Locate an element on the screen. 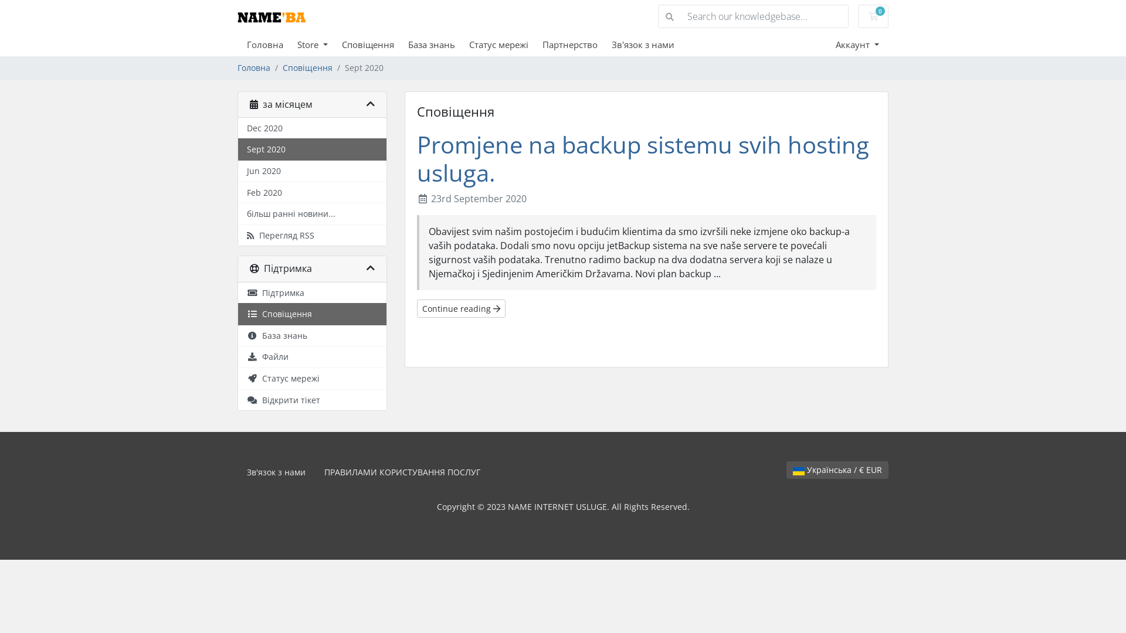  Feb 2020 is located at coordinates (312, 193).